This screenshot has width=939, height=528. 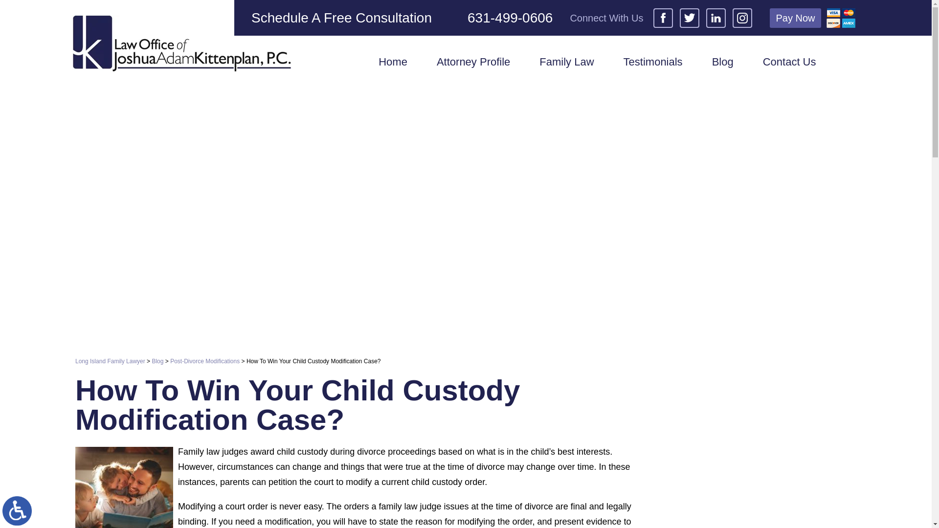 What do you see at coordinates (124, 487) in the screenshot?
I see `FatherKids` at bounding box center [124, 487].